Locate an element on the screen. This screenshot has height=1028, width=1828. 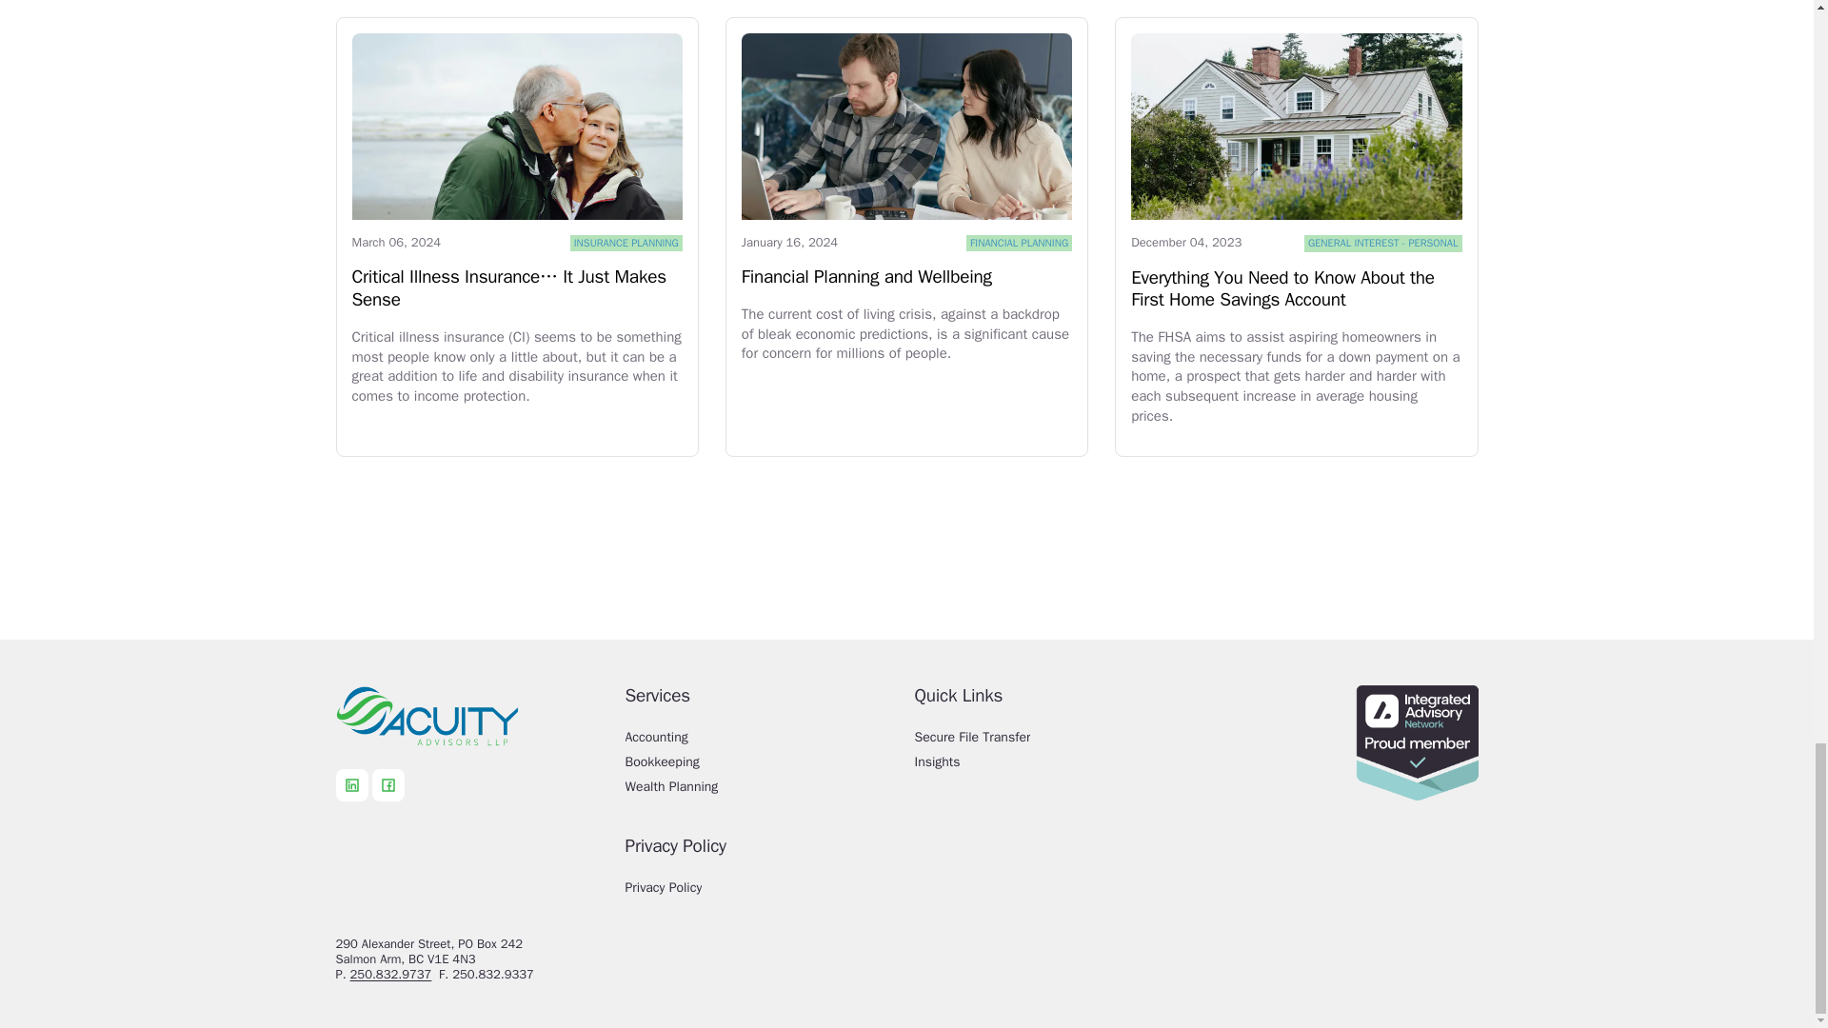
Secure File Transfer is located at coordinates (1051, 742).